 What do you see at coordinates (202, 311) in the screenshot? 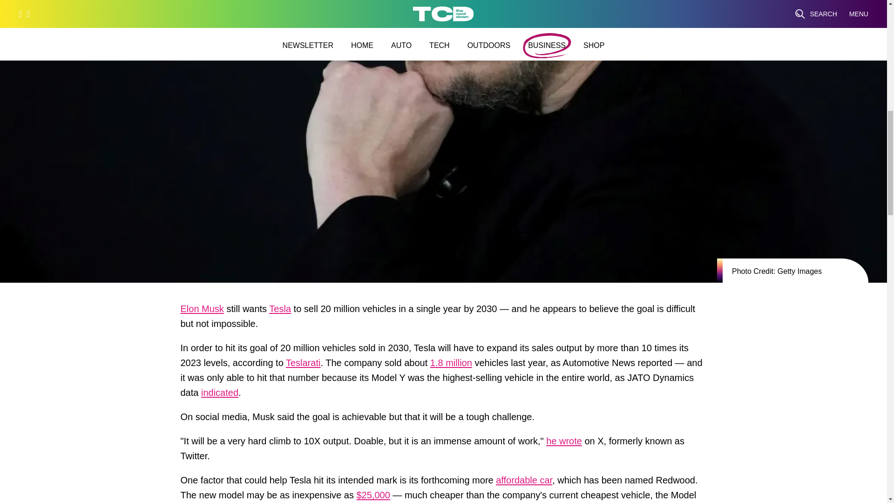
I see `Tesla News` at bounding box center [202, 311].